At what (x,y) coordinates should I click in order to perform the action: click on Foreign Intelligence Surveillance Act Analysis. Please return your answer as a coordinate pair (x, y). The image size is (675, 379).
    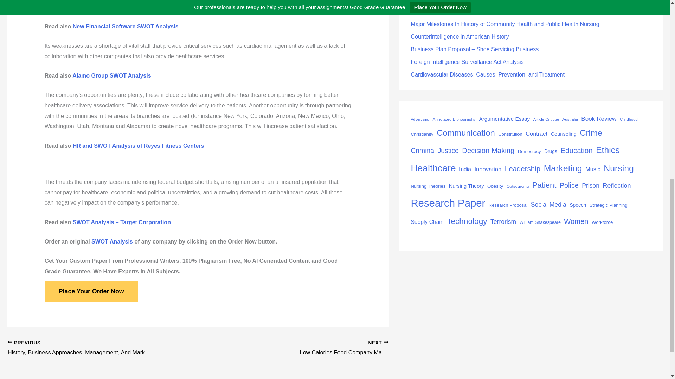
    Looking at the image, I should click on (467, 62).